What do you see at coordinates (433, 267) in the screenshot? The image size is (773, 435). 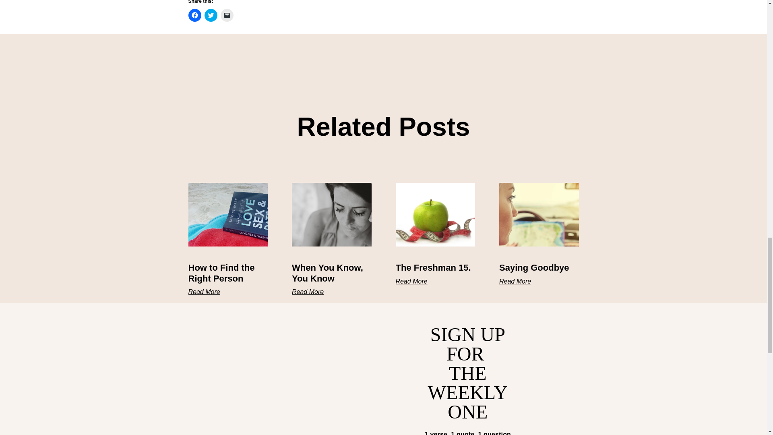 I see `The Freshman 15.` at bounding box center [433, 267].